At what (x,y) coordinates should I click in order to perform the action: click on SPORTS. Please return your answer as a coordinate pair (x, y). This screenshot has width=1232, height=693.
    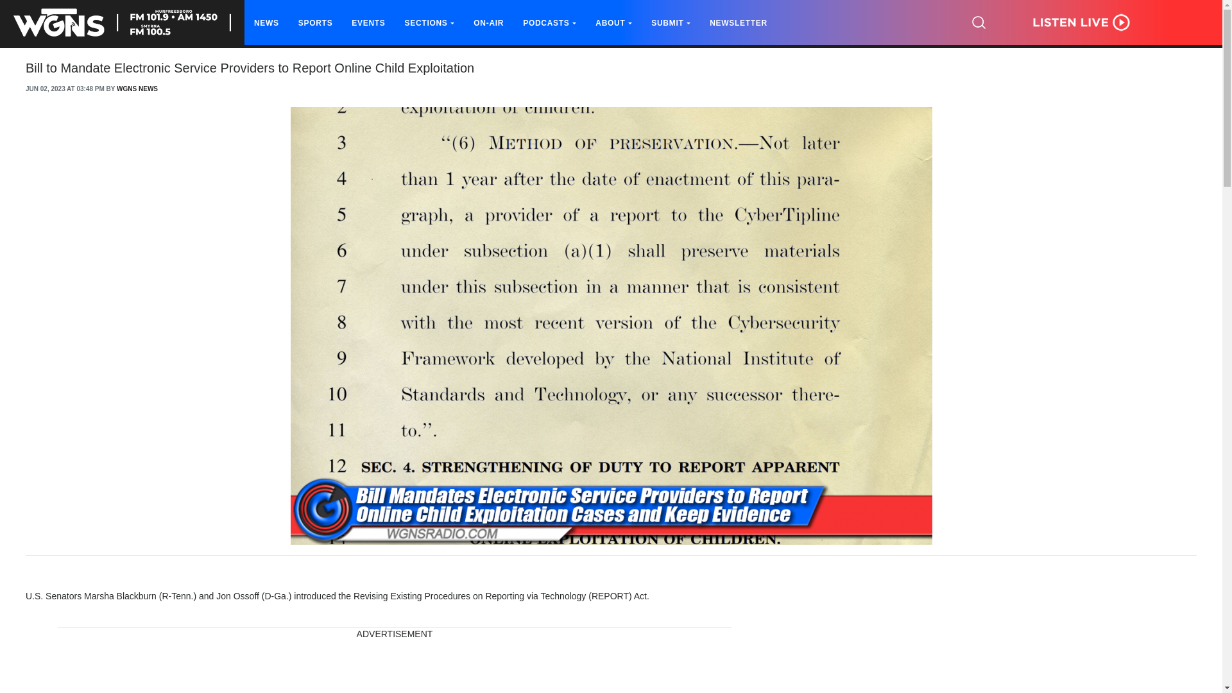
    Looking at the image, I should click on (315, 23).